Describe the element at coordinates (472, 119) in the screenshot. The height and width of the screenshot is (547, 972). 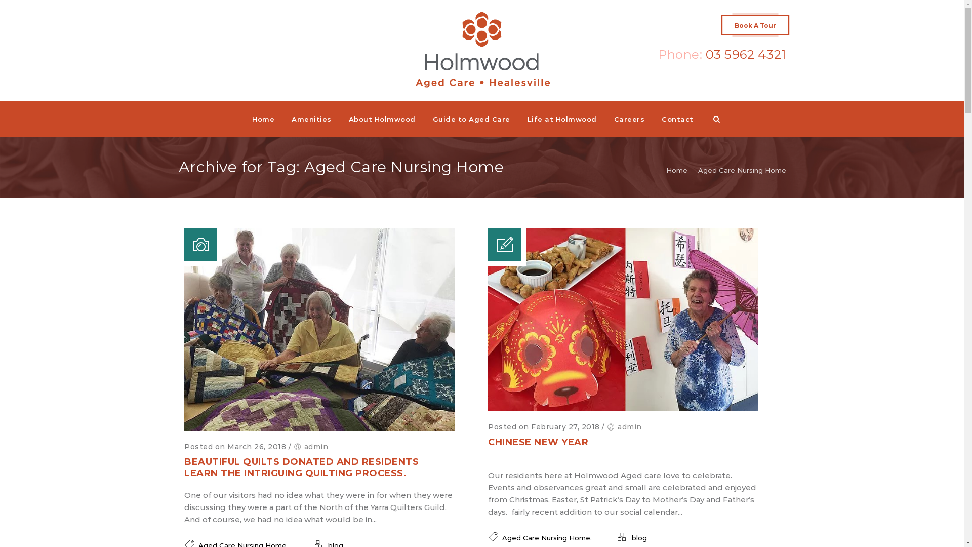
I see `Guide to Aged Care` at that location.